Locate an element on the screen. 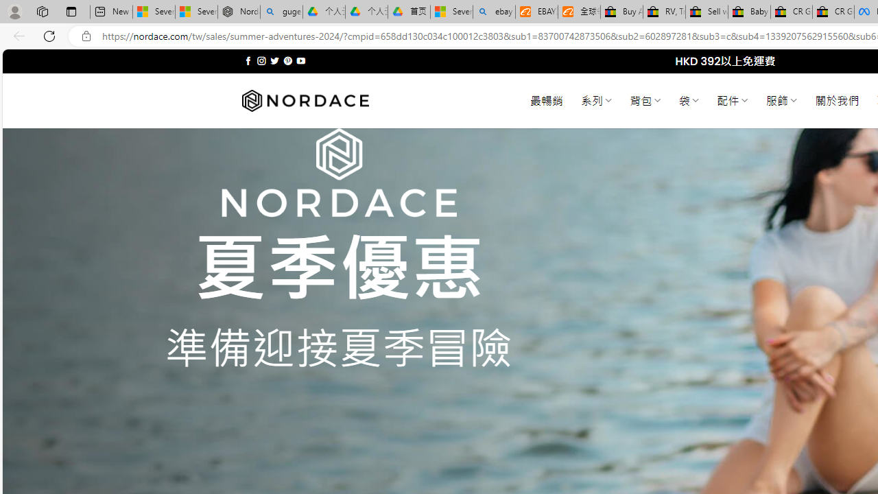  ebay - Search is located at coordinates (494, 12).